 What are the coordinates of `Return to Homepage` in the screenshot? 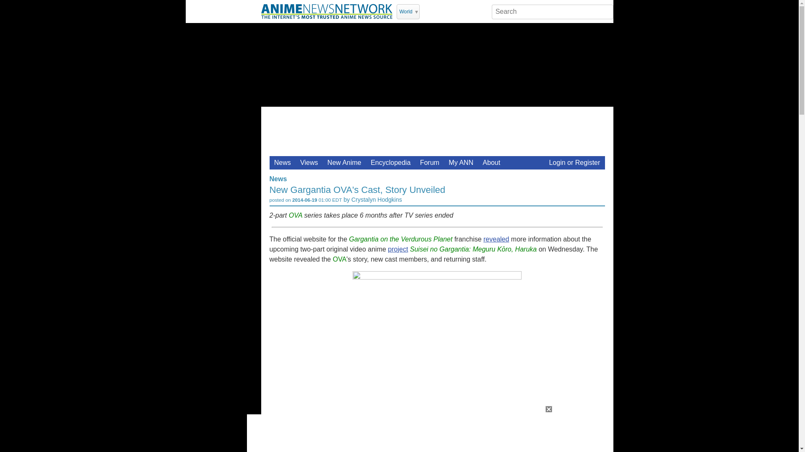 It's located at (326, 11).